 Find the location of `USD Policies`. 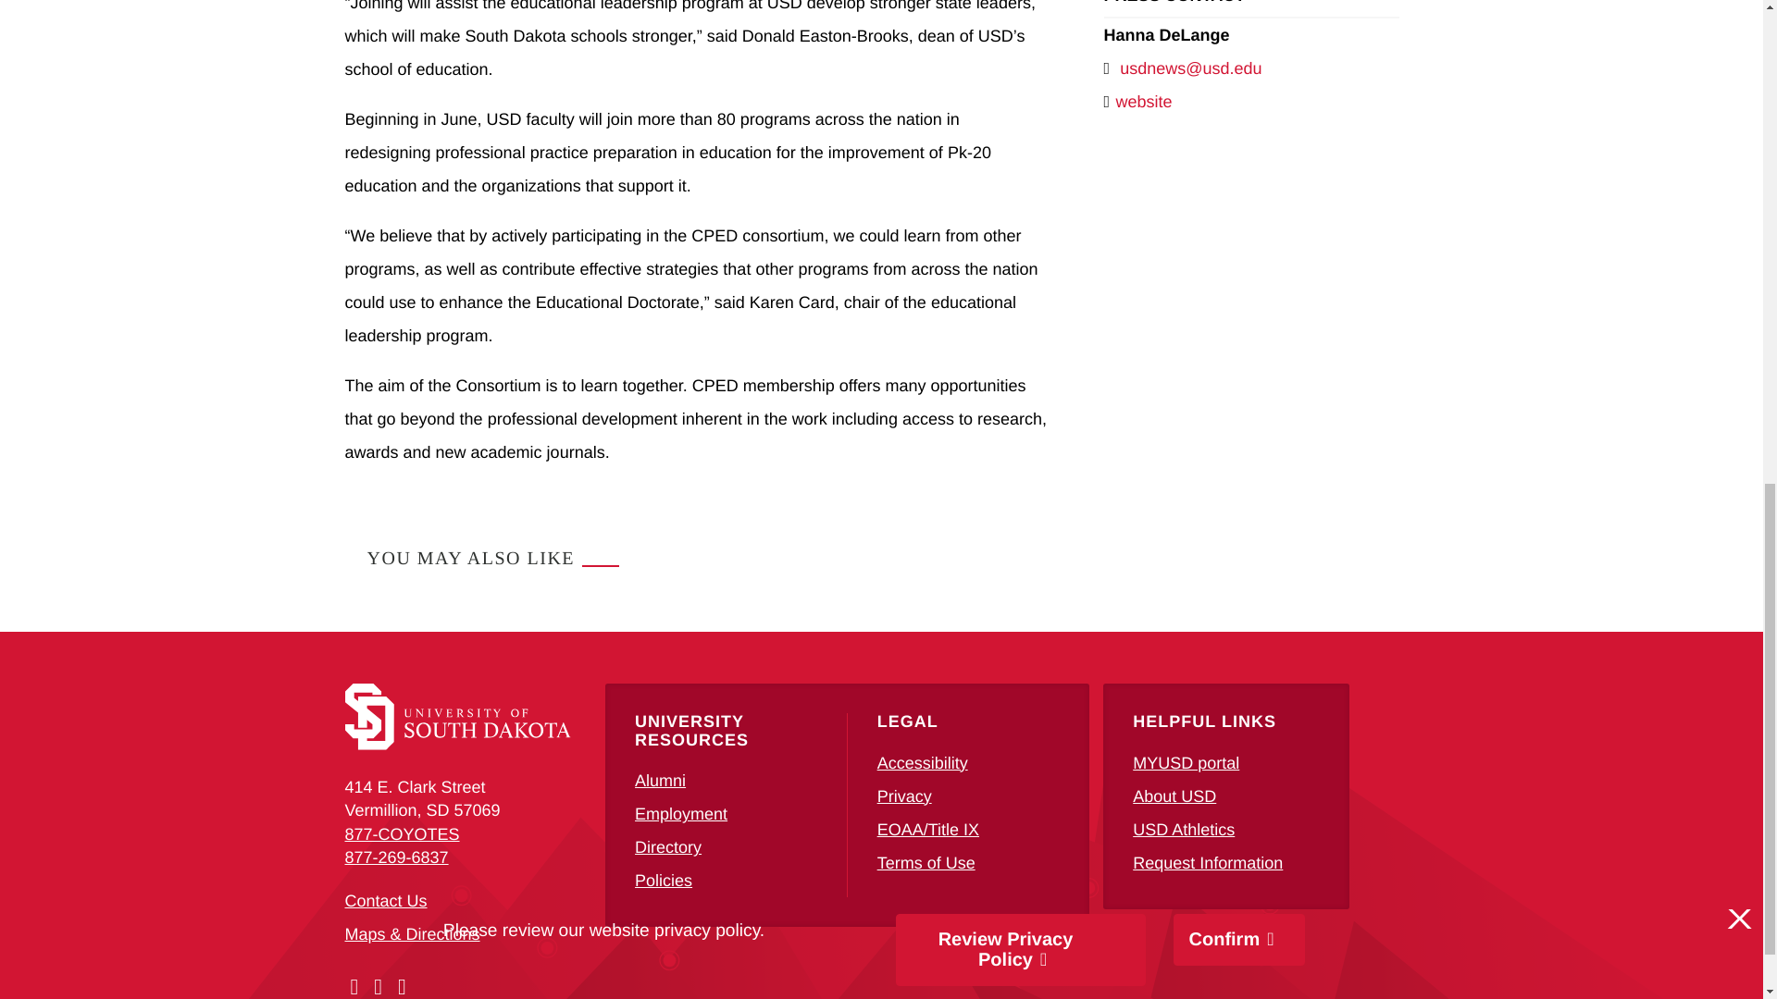

USD Policies is located at coordinates (663, 881).